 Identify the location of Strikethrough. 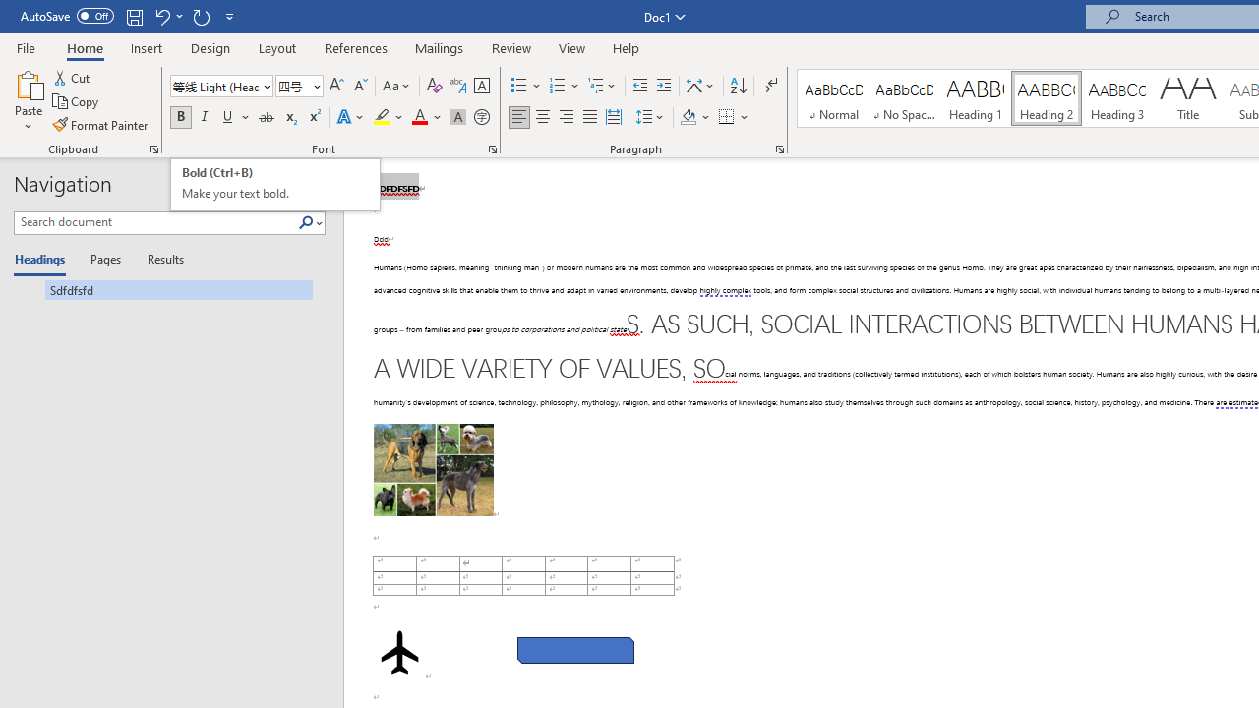
(266, 118).